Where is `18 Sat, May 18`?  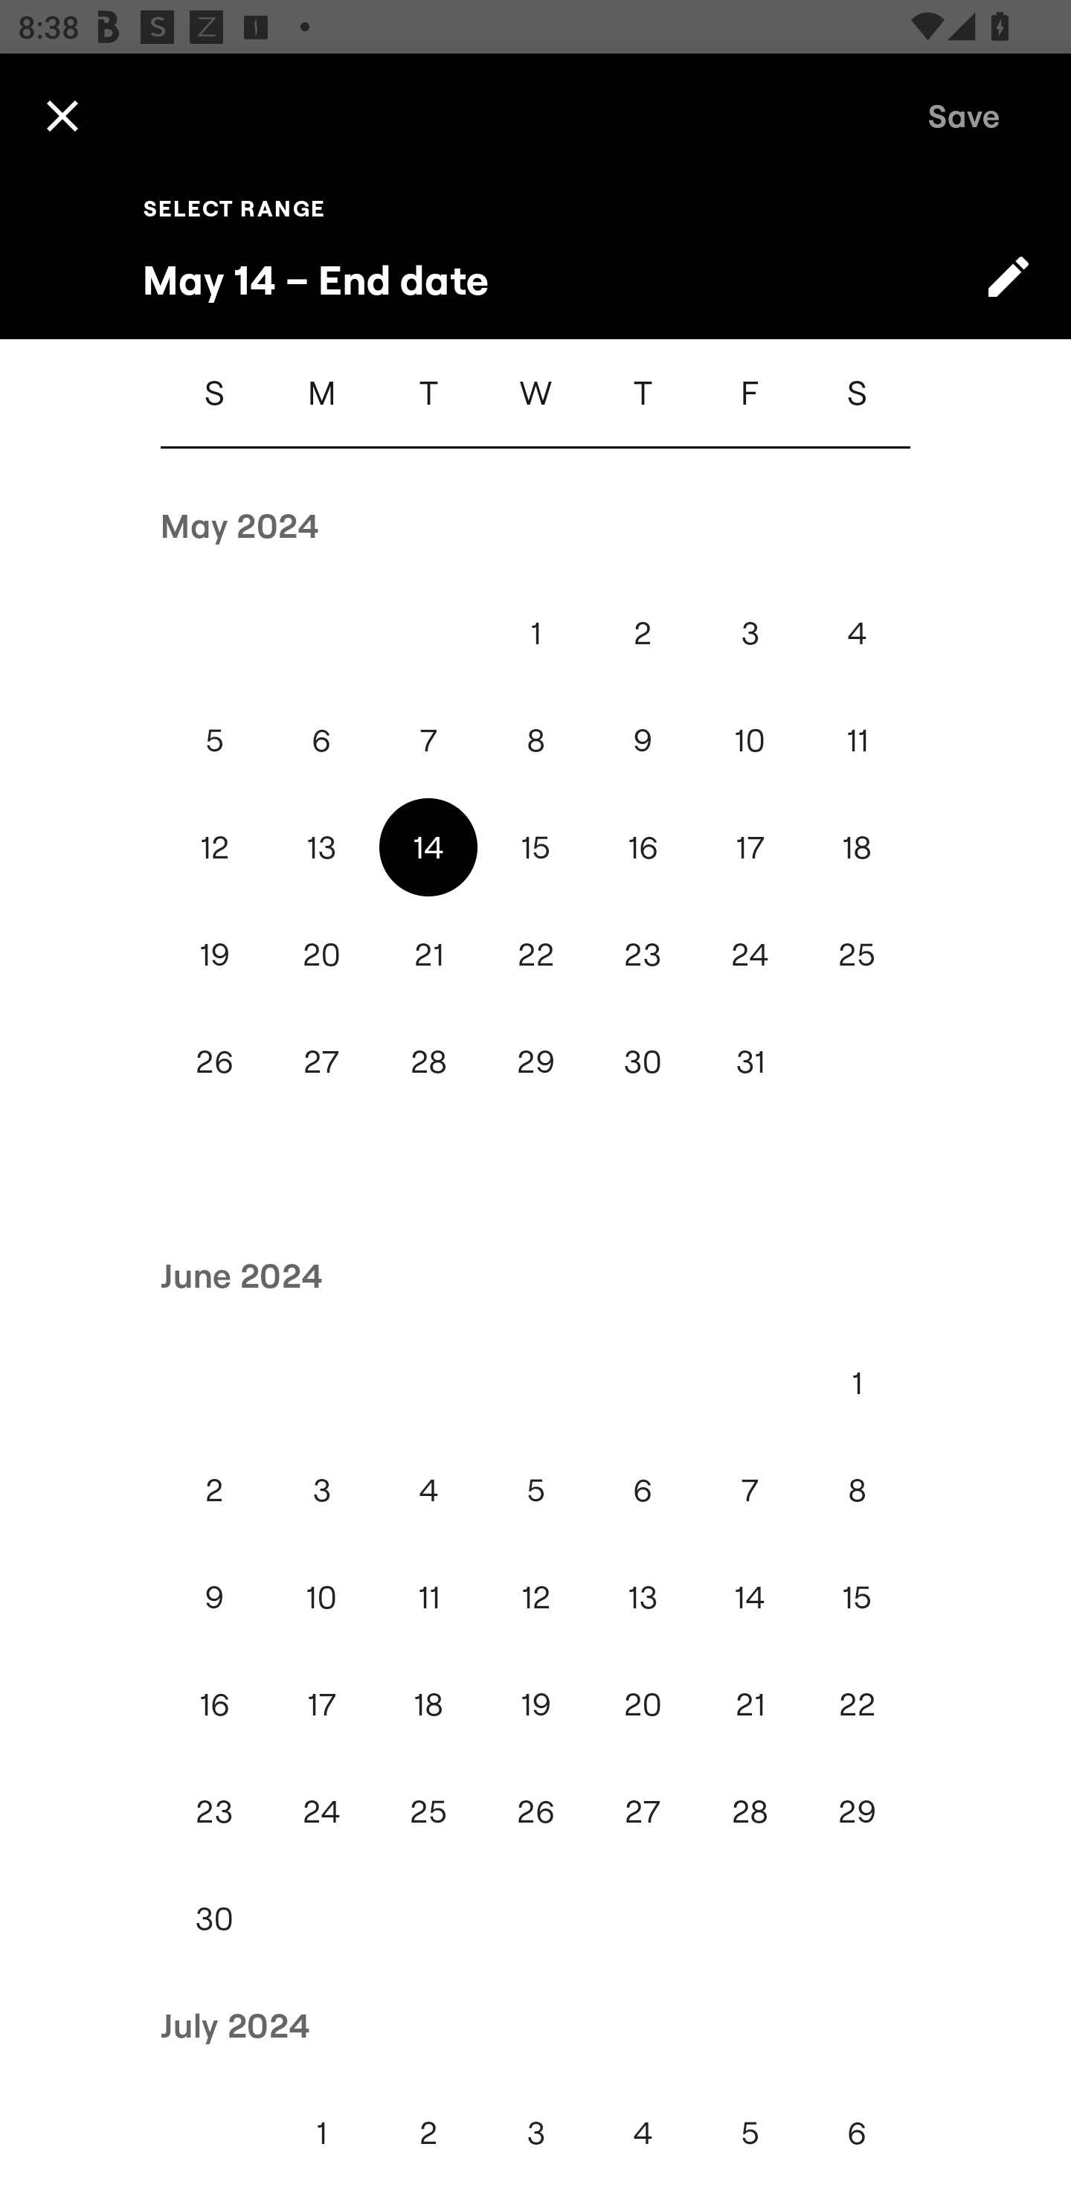
18 Sat, May 18 is located at coordinates (857, 847).